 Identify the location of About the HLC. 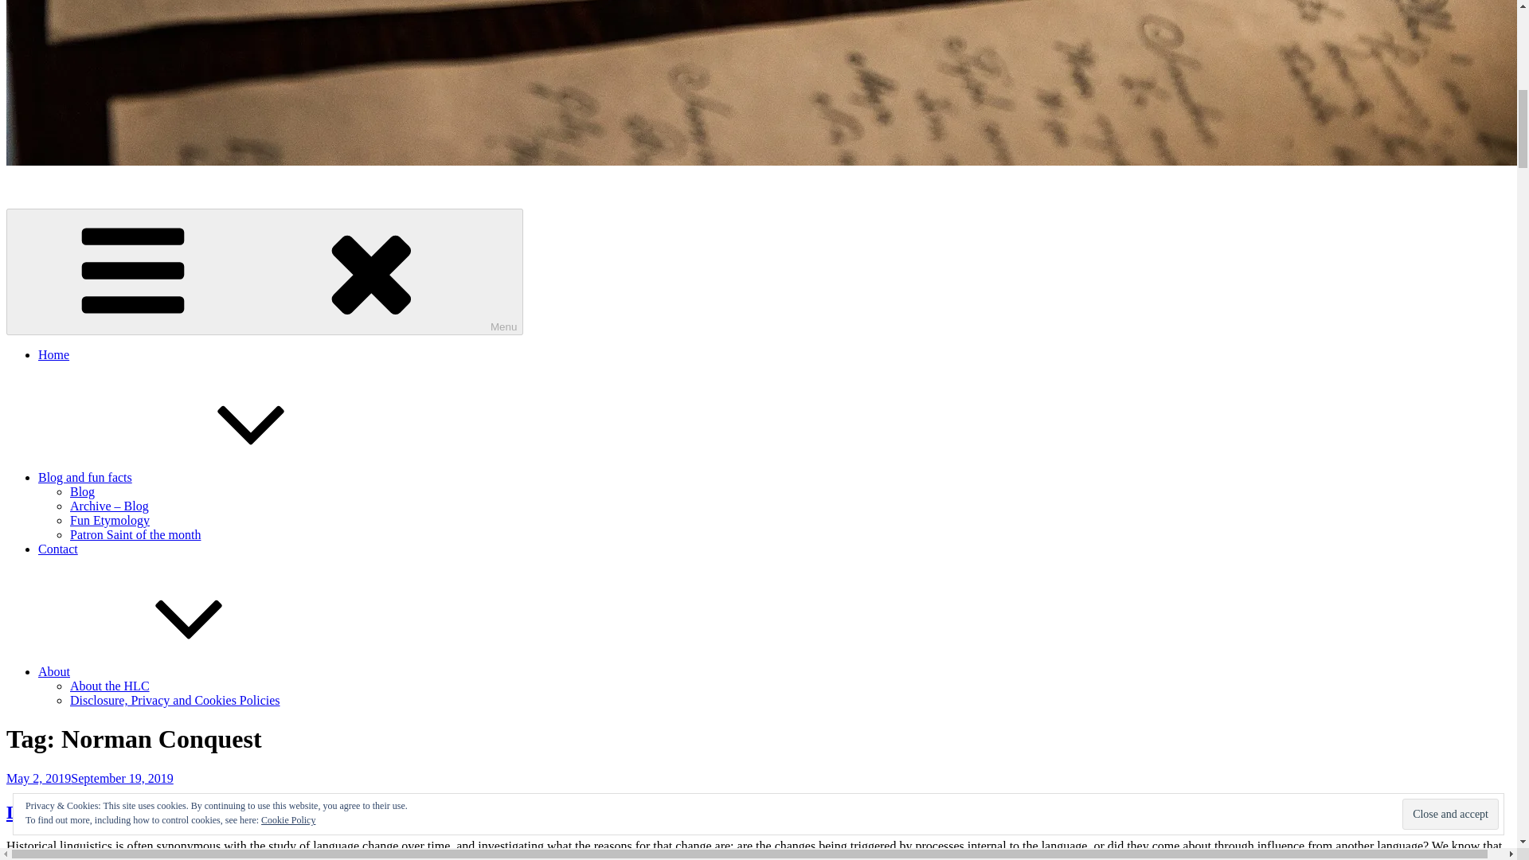
(110, 686).